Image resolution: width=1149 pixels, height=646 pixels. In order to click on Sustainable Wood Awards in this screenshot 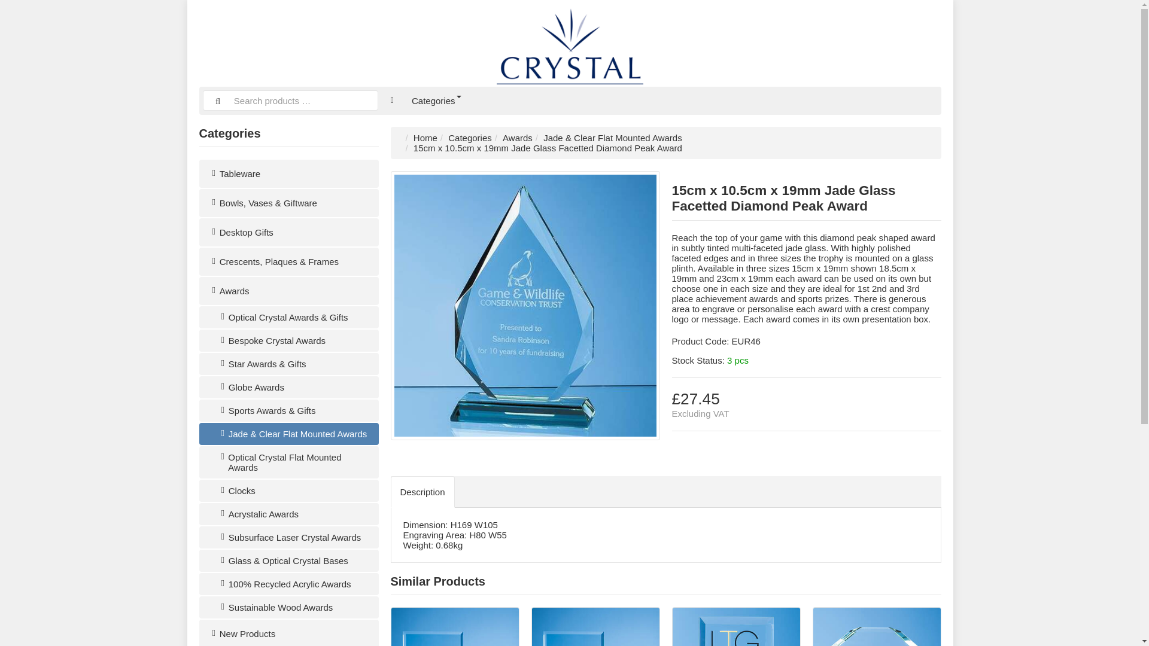, I will do `click(288, 607)`.